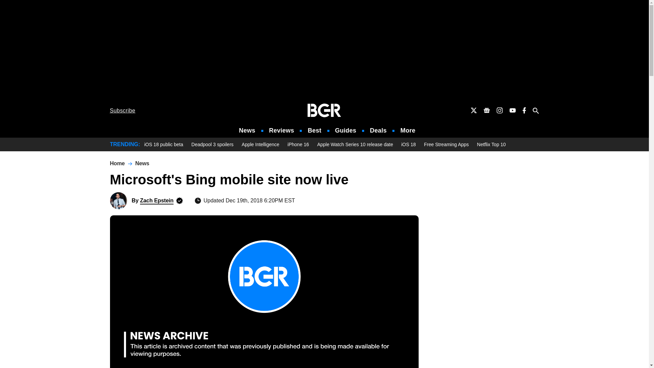 The width and height of the screenshot is (654, 368). Describe the element at coordinates (378, 131) in the screenshot. I see `Deals` at that location.